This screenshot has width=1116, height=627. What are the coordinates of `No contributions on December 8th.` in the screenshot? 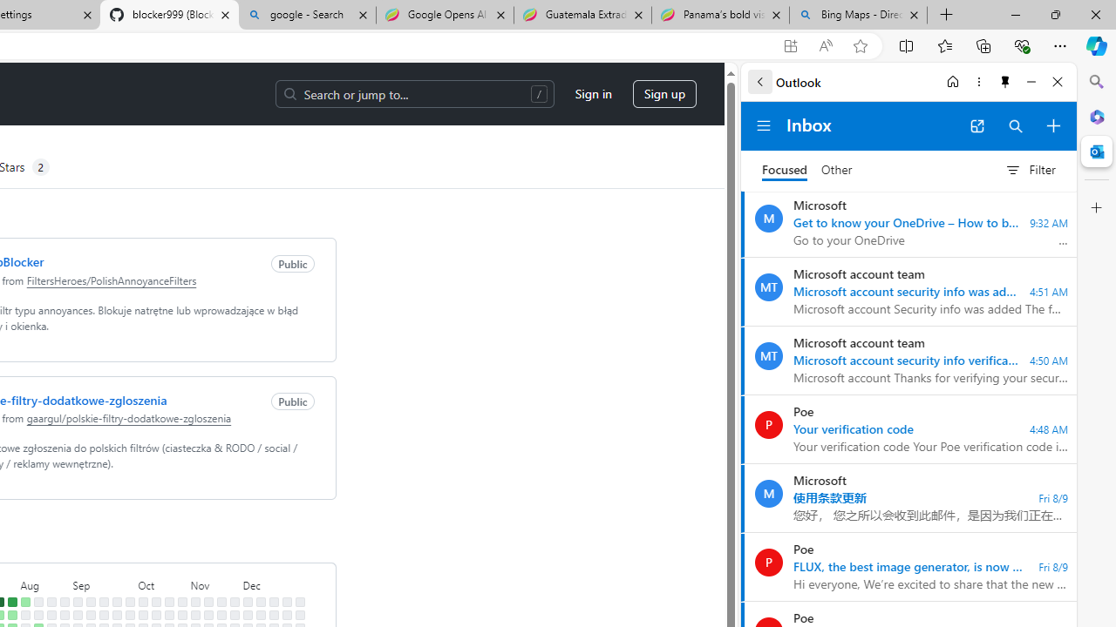 It's located at (260, 602).